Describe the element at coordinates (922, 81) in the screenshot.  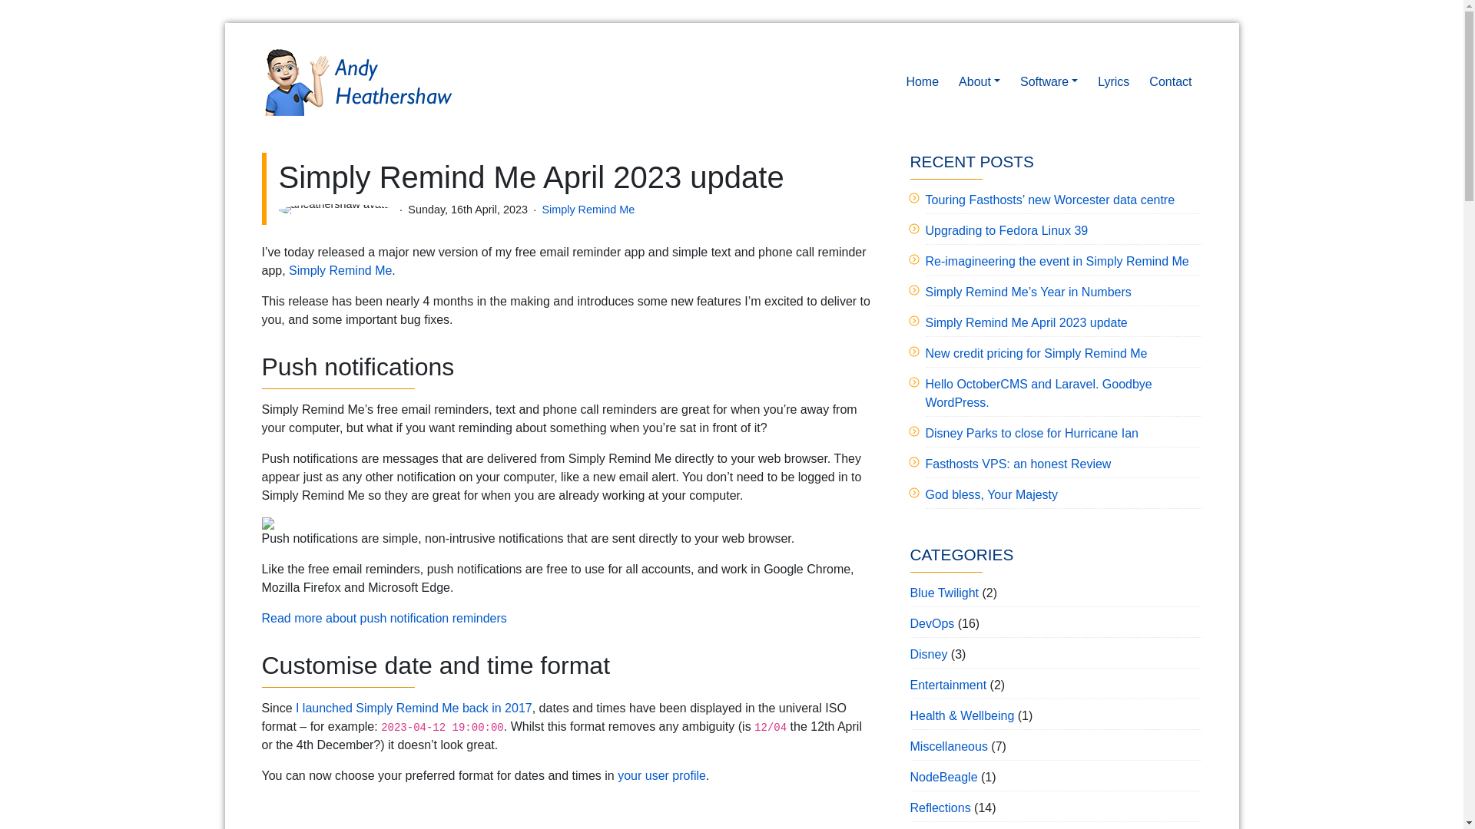
I see `Home` at that location.